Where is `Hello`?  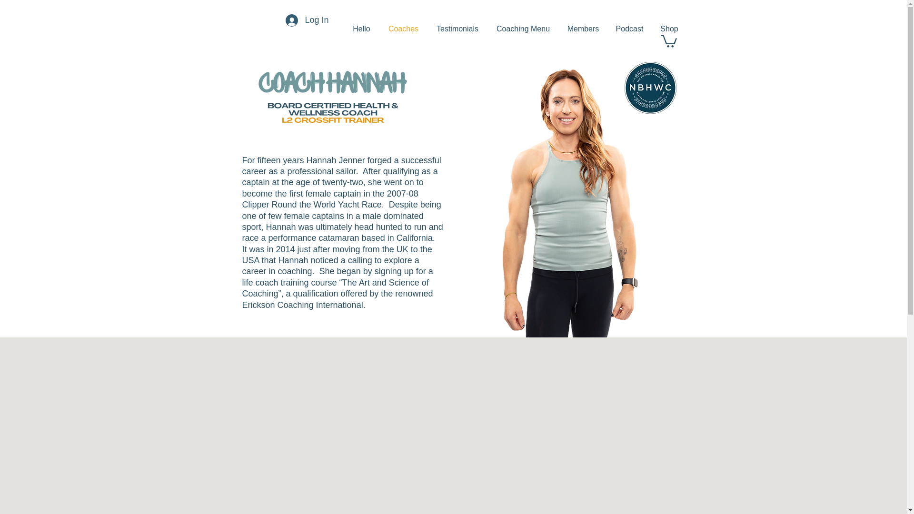 Hello is located at coordinates (361, 29).